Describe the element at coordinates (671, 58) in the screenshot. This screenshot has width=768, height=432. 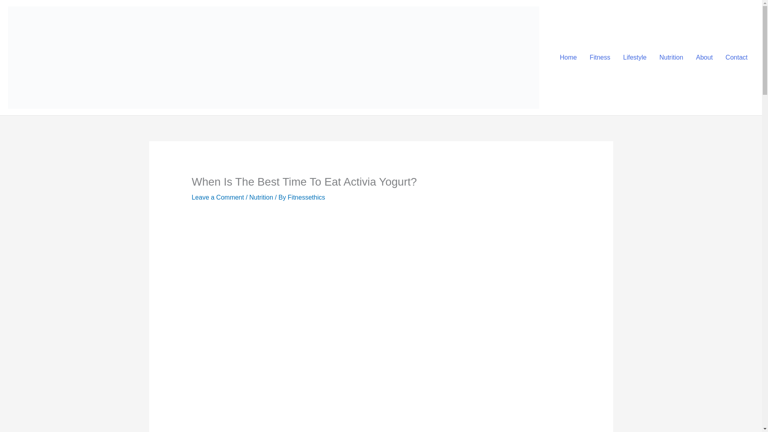
I see `Nutrition` at that location.